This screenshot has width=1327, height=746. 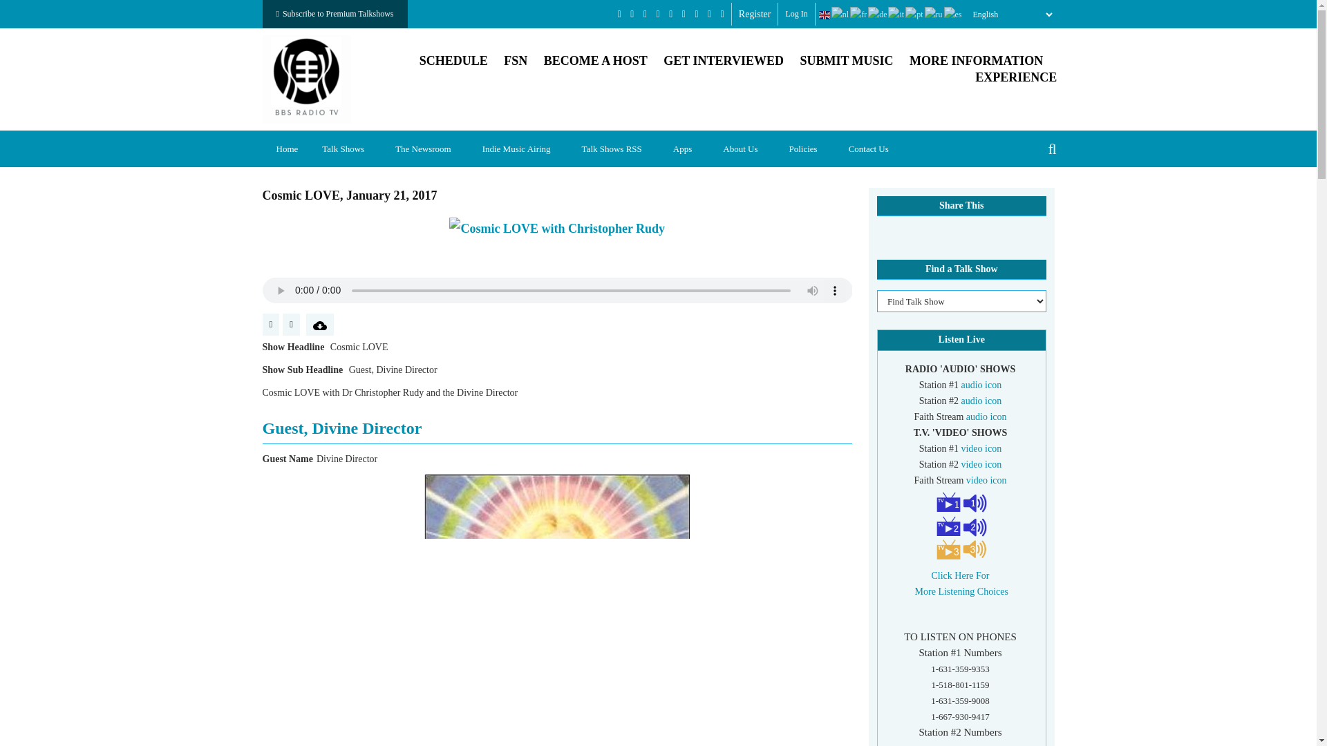 I want to click on Log In, so click(x=796, y=14).